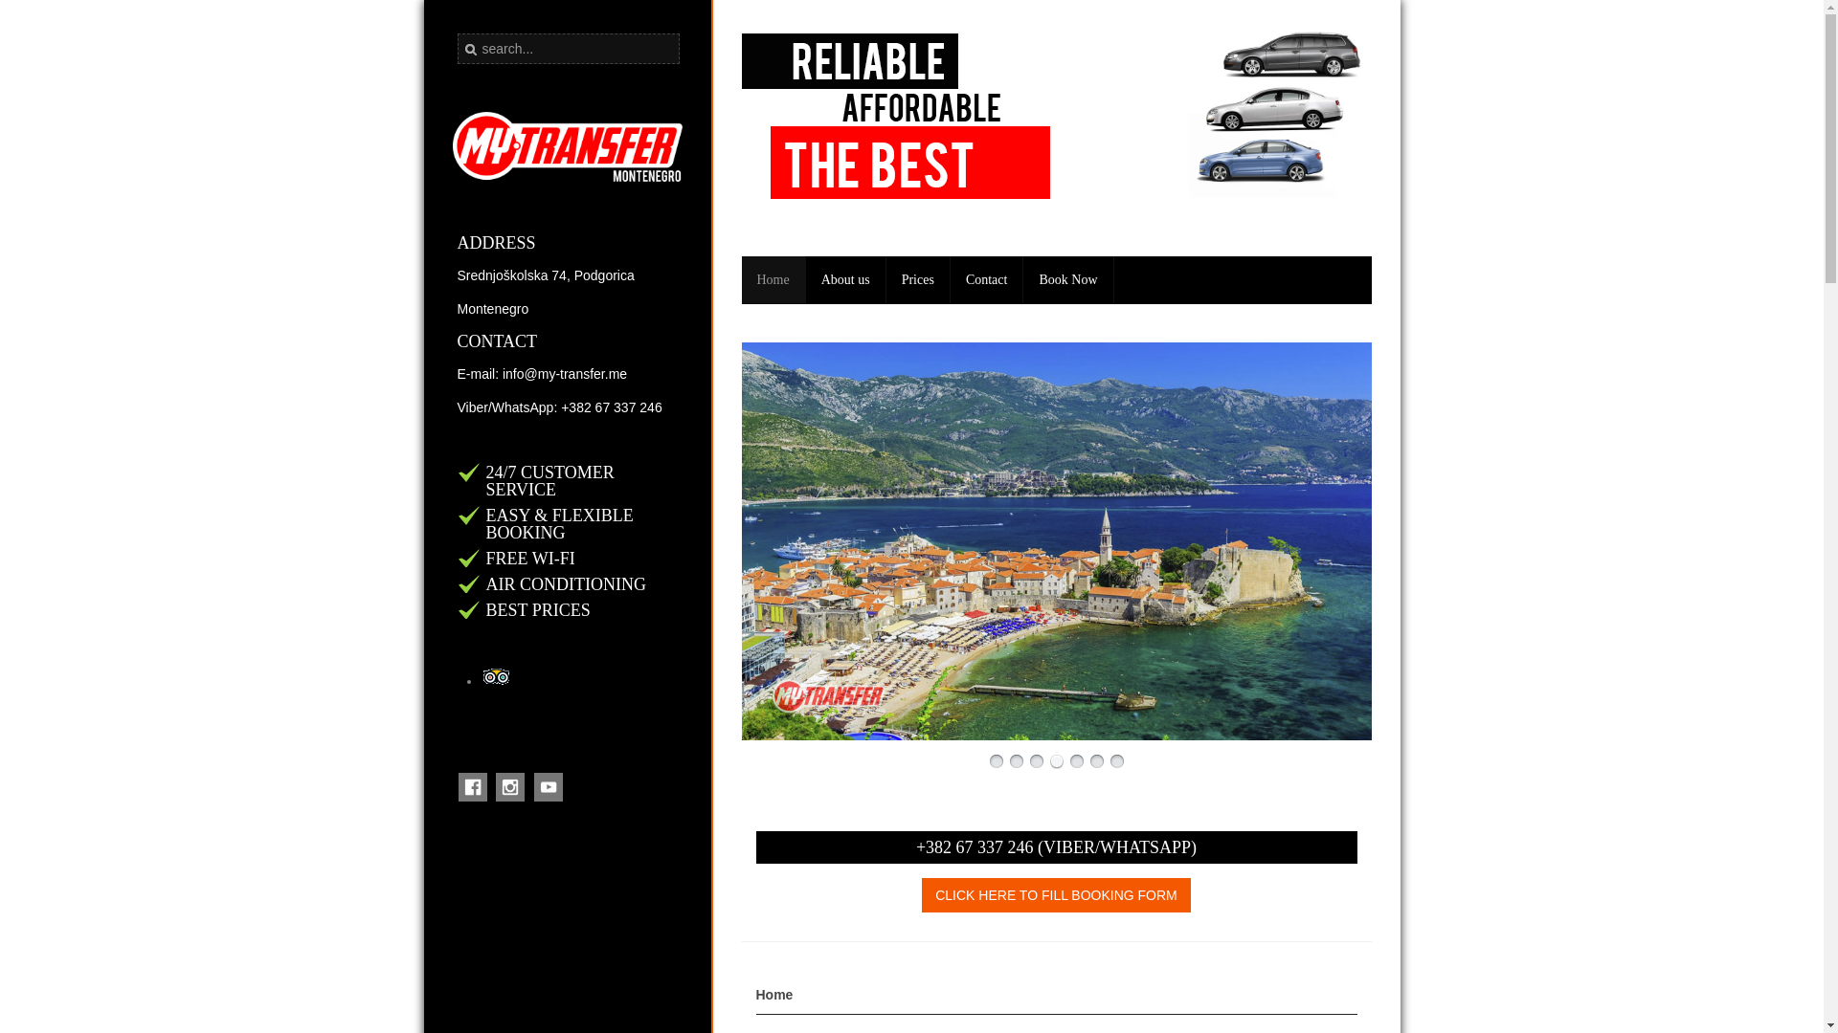  What do you see at coordinates (772, 279) in the screenshot?
I see `Home` at bounding box center [772, 279].